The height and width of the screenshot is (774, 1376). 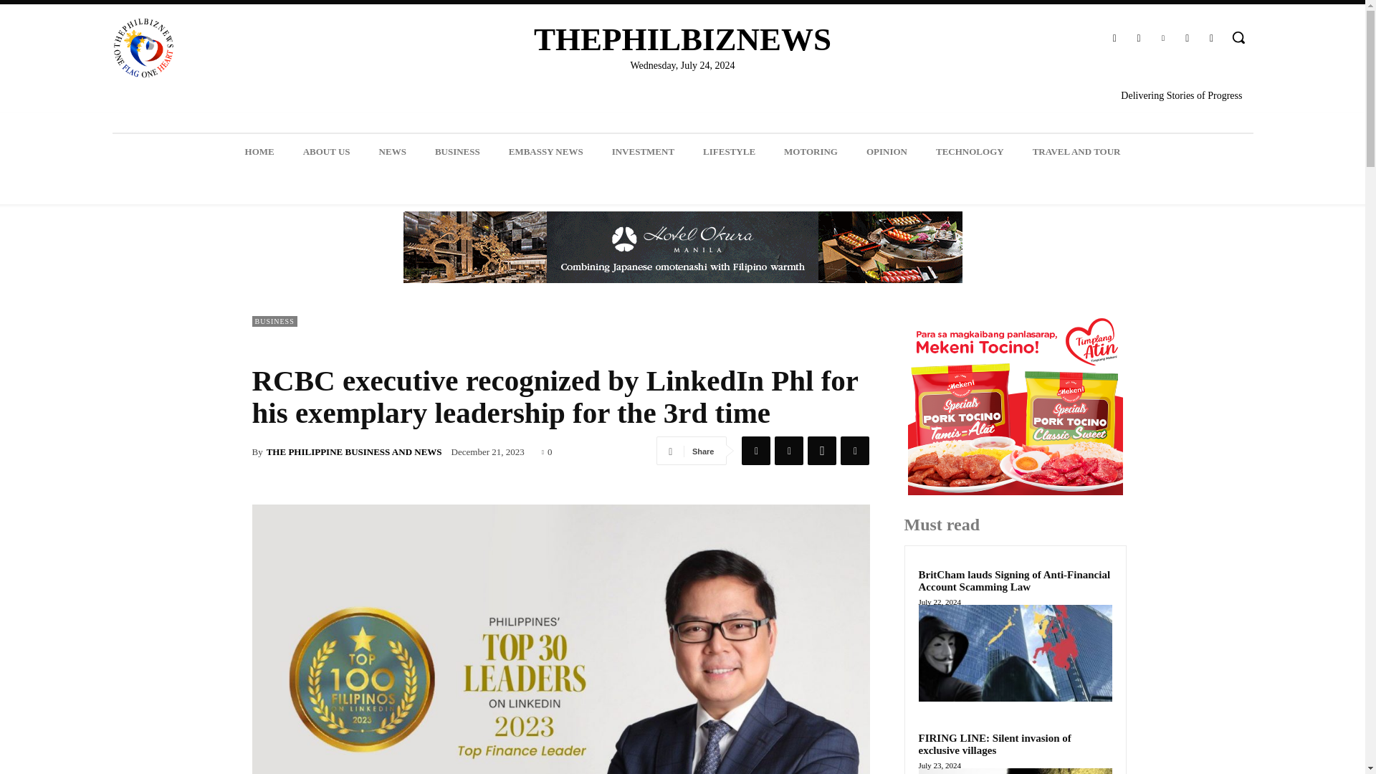 What do you see at coordinates (643, 151) in the screenshot?
I see `INVESTMENT` at bounding box center [643, 151].